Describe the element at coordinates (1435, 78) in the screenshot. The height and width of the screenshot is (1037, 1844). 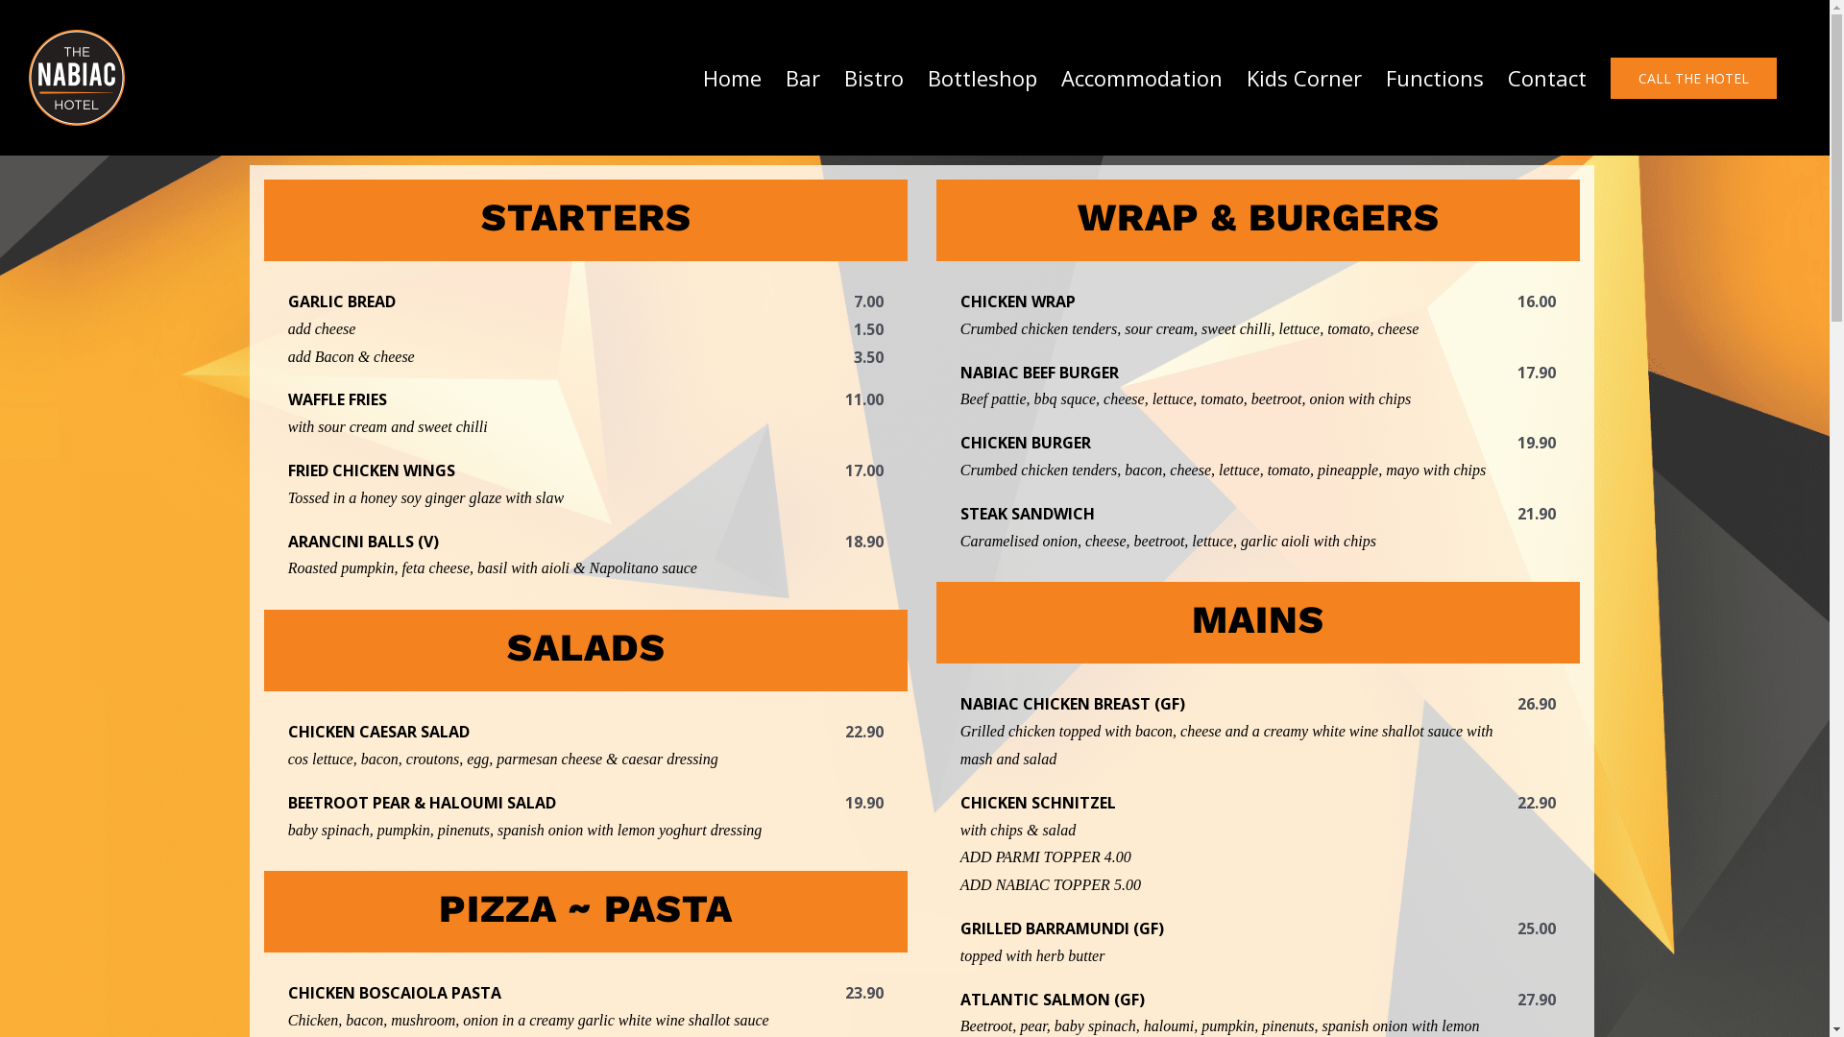
I see `Functions` at that location.